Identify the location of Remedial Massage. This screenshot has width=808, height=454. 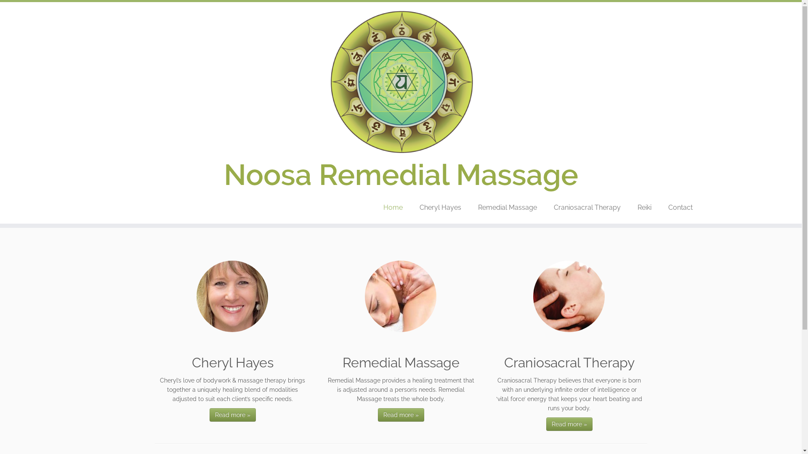
(508, 208).